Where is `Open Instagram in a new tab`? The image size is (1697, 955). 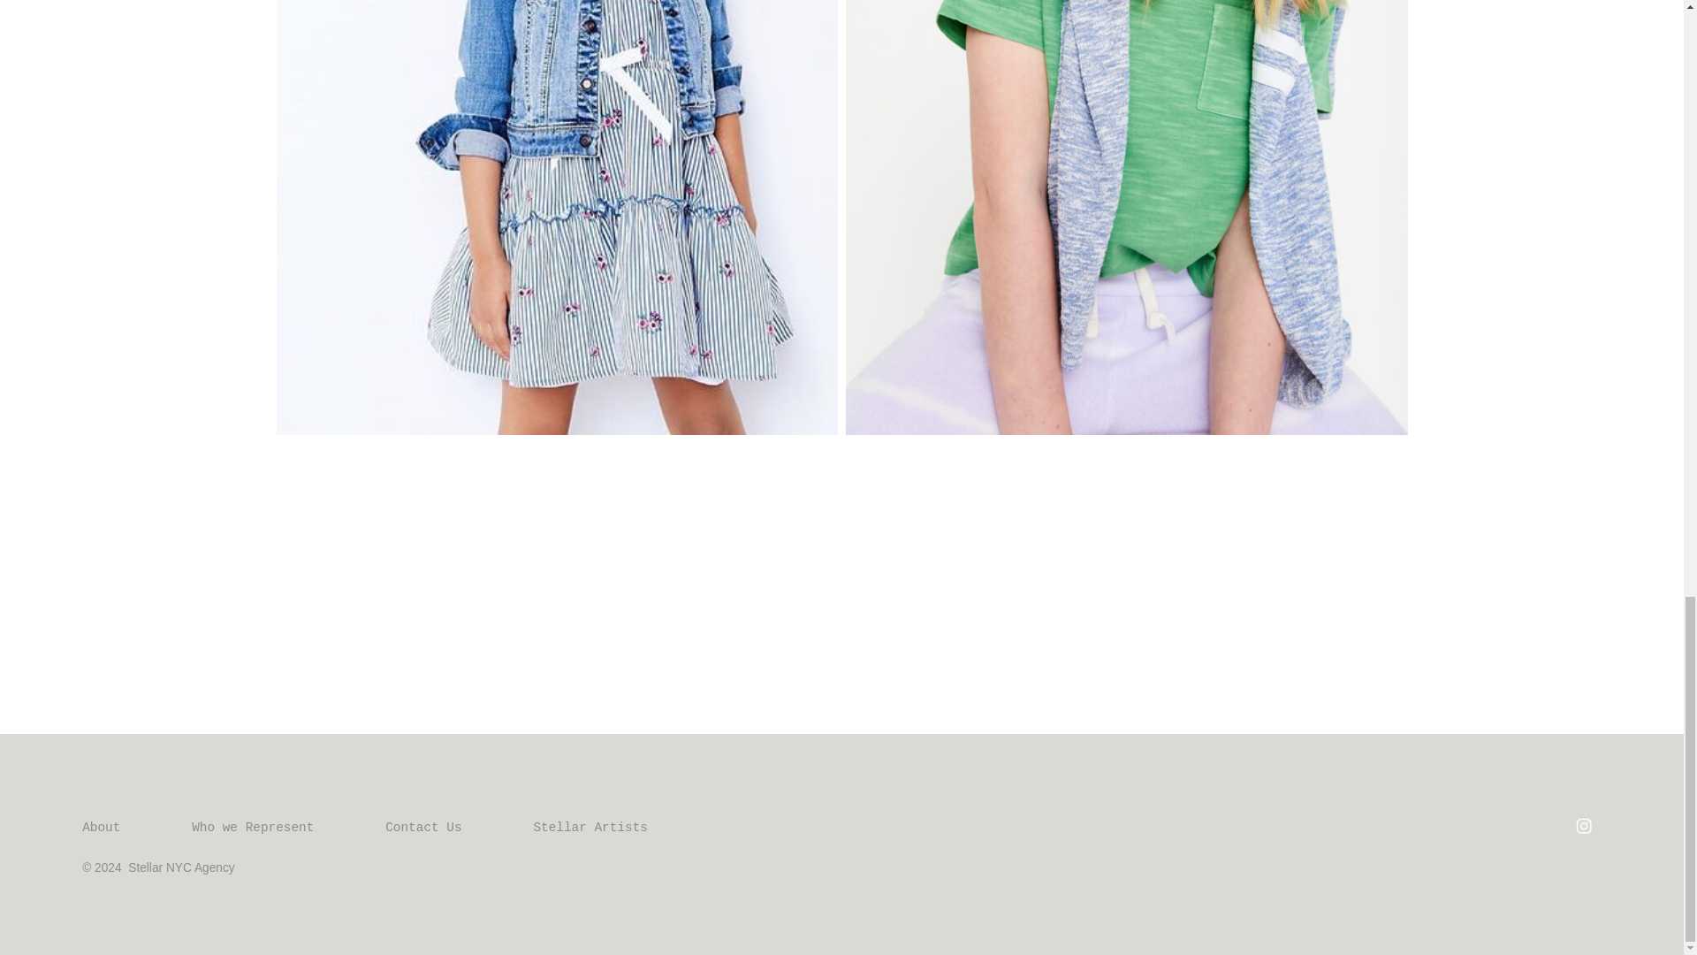
Open Instagram in a new tab is located at coordinates (1583, 825).